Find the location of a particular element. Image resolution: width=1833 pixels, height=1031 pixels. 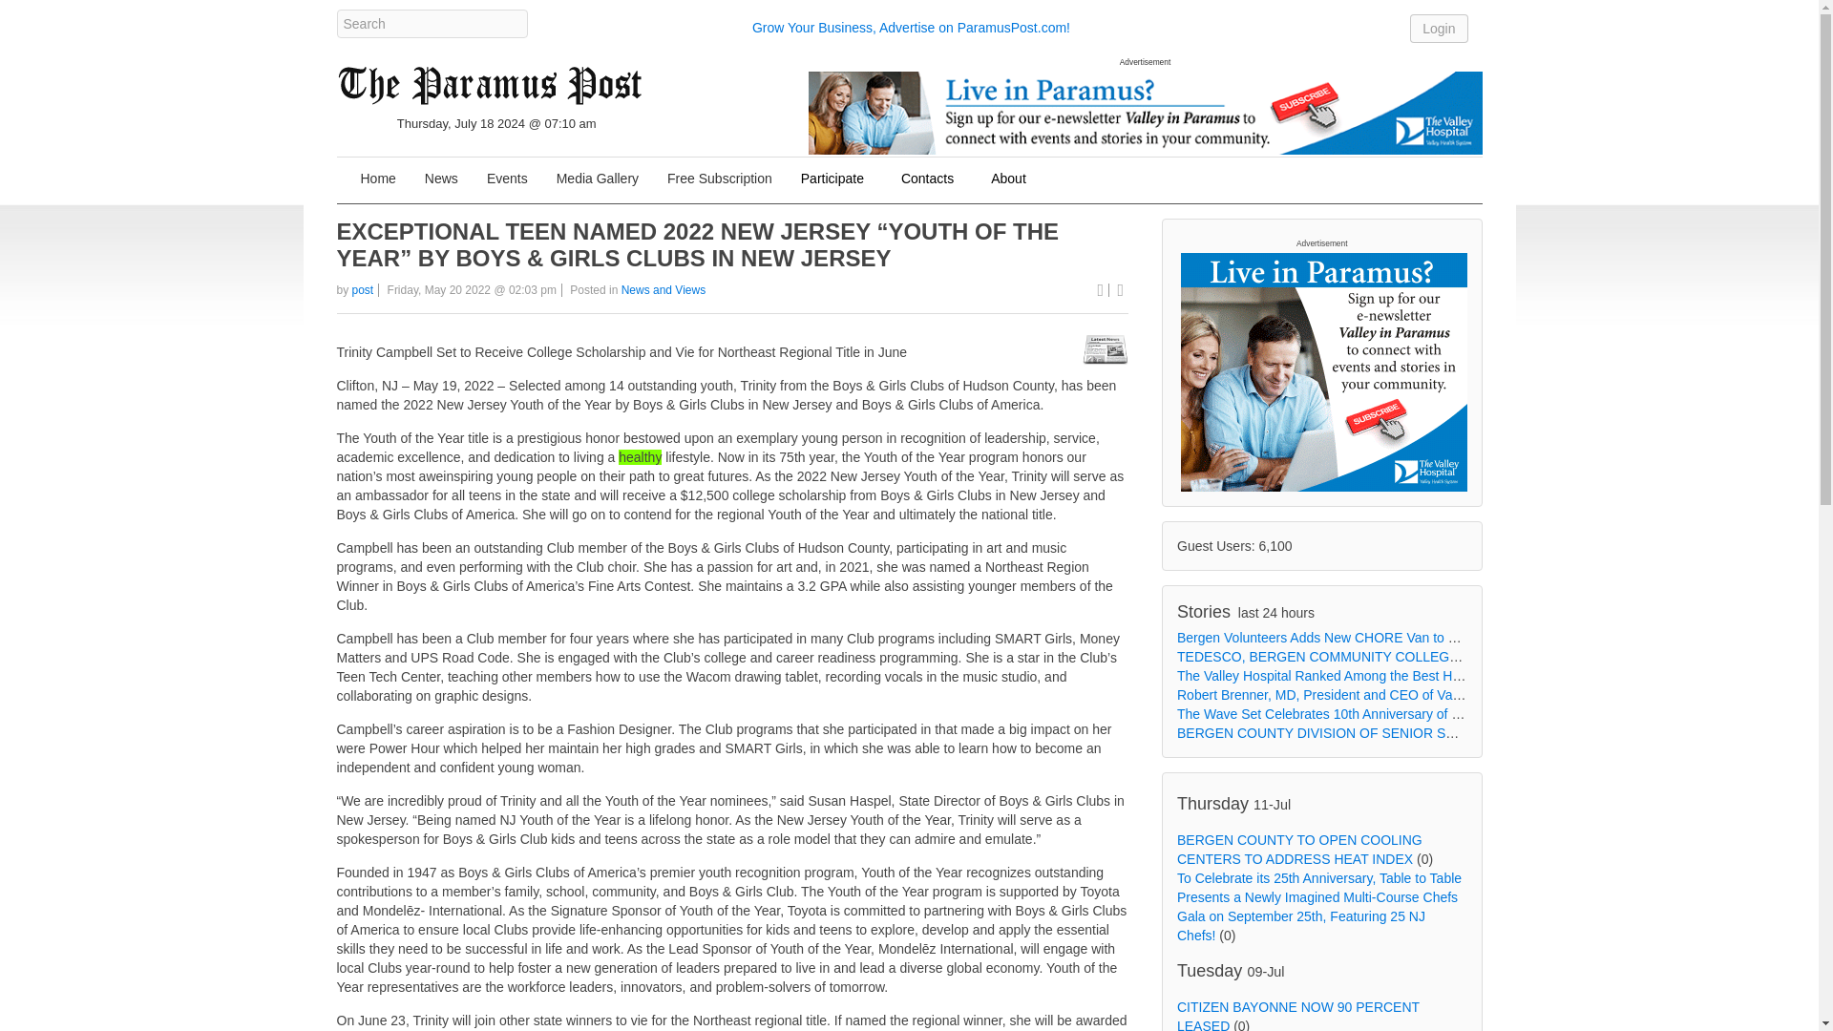

Grow Your Business, Advertise on ParamusPost.com! is located at coordinates (911, 27).